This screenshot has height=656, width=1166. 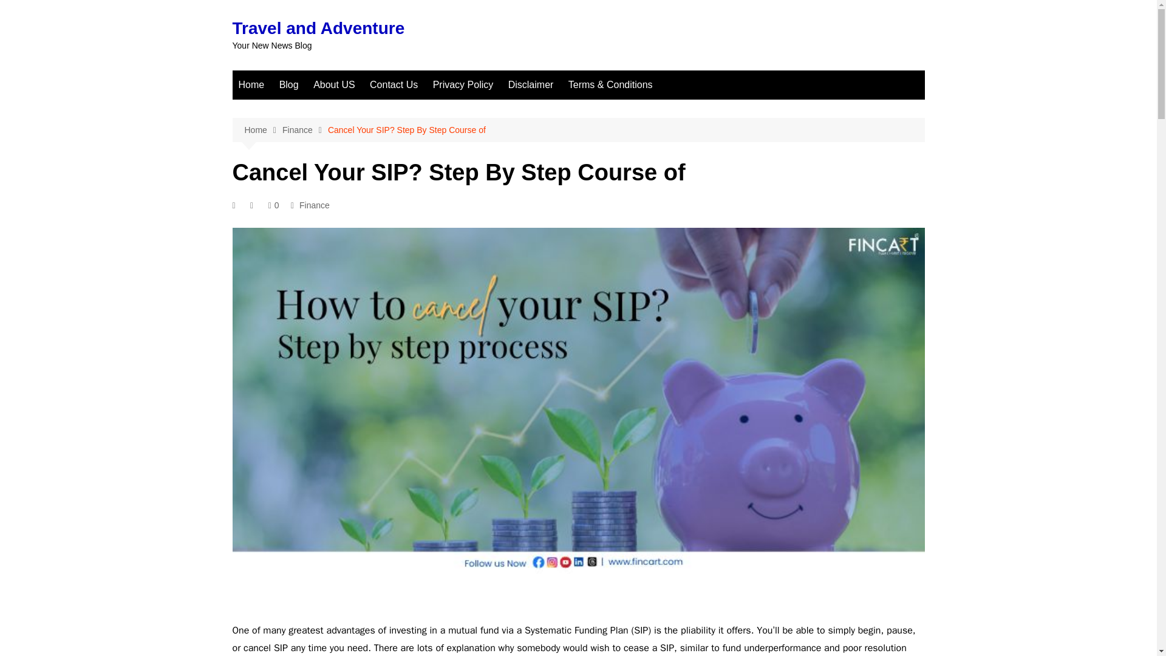 What do you see at coordinates (305, 130) in the screenshot?
I see `Finance` at bounding box center [305, 130].